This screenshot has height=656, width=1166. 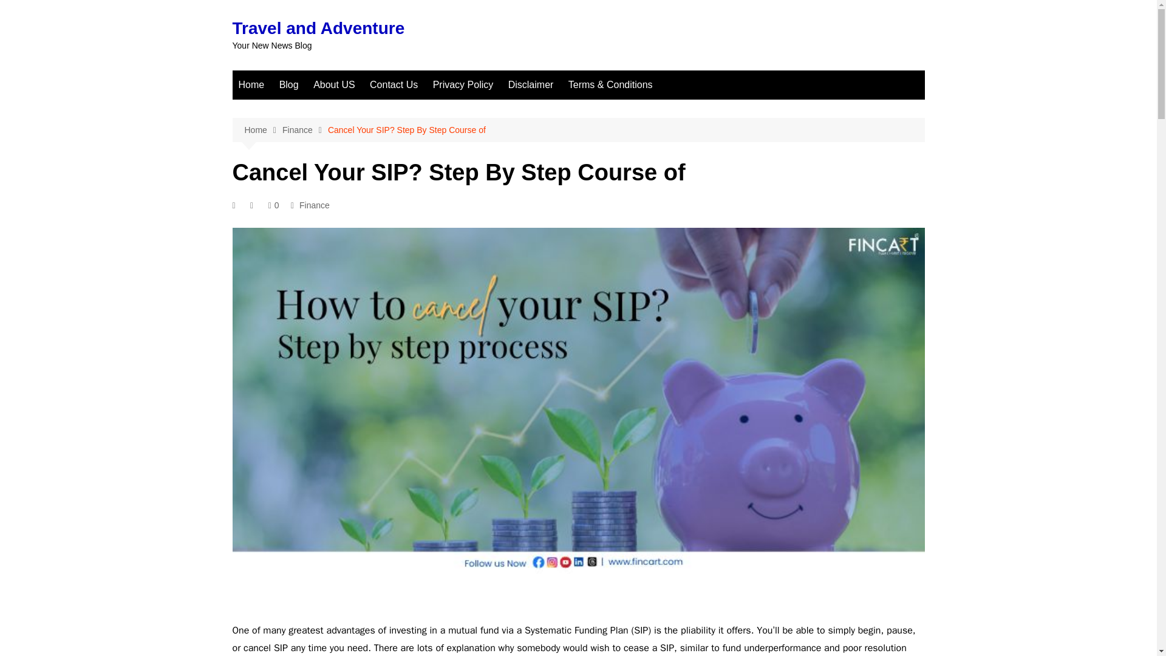 What do you see at coordinates (305, 130) in the screenshot?
I see `Finance` at bounding box center [305, 130].